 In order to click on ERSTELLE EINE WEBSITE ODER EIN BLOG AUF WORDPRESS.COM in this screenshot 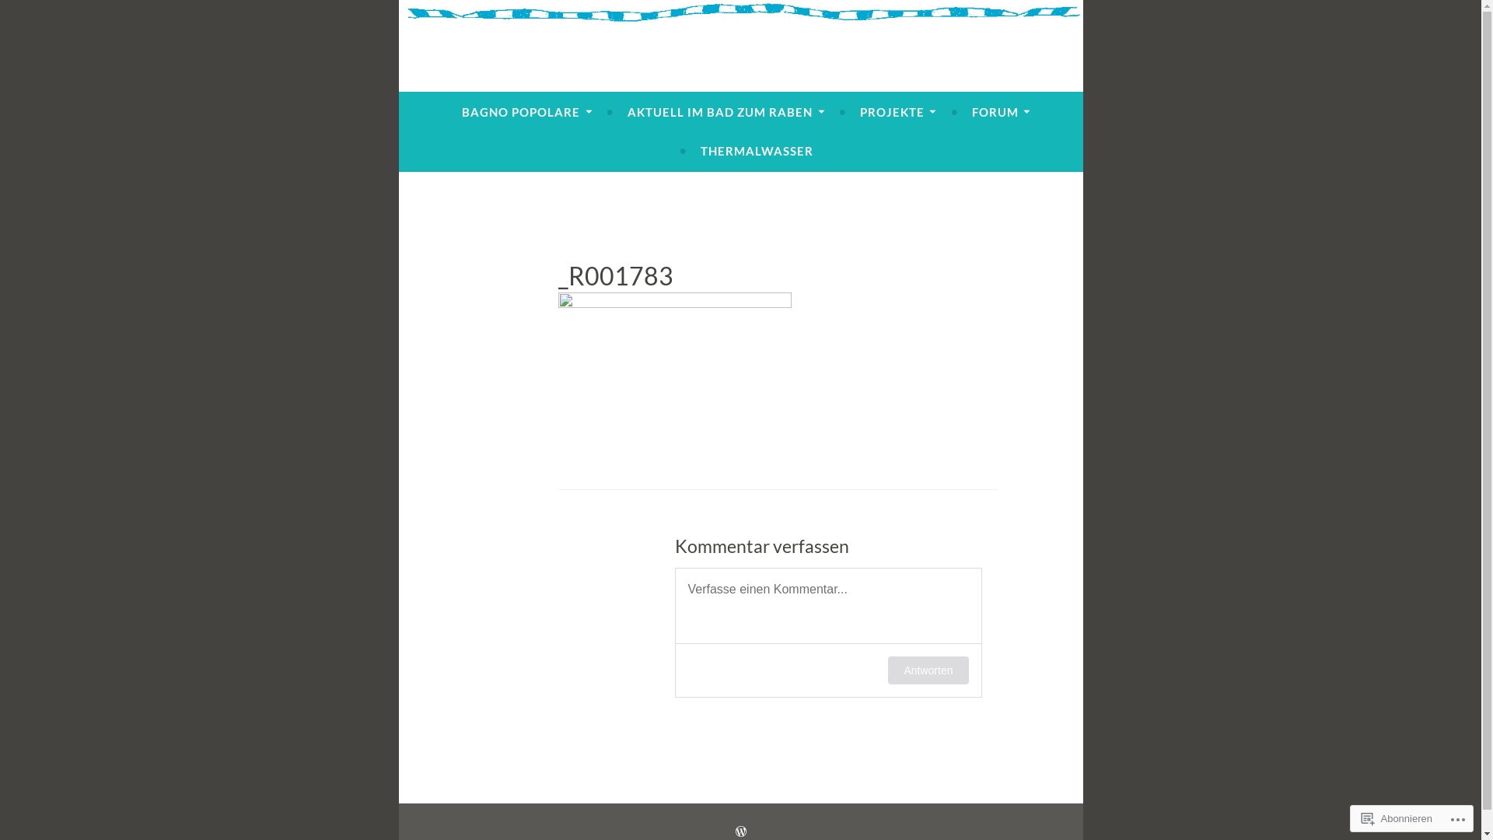, I will do `click(741, 831)`.